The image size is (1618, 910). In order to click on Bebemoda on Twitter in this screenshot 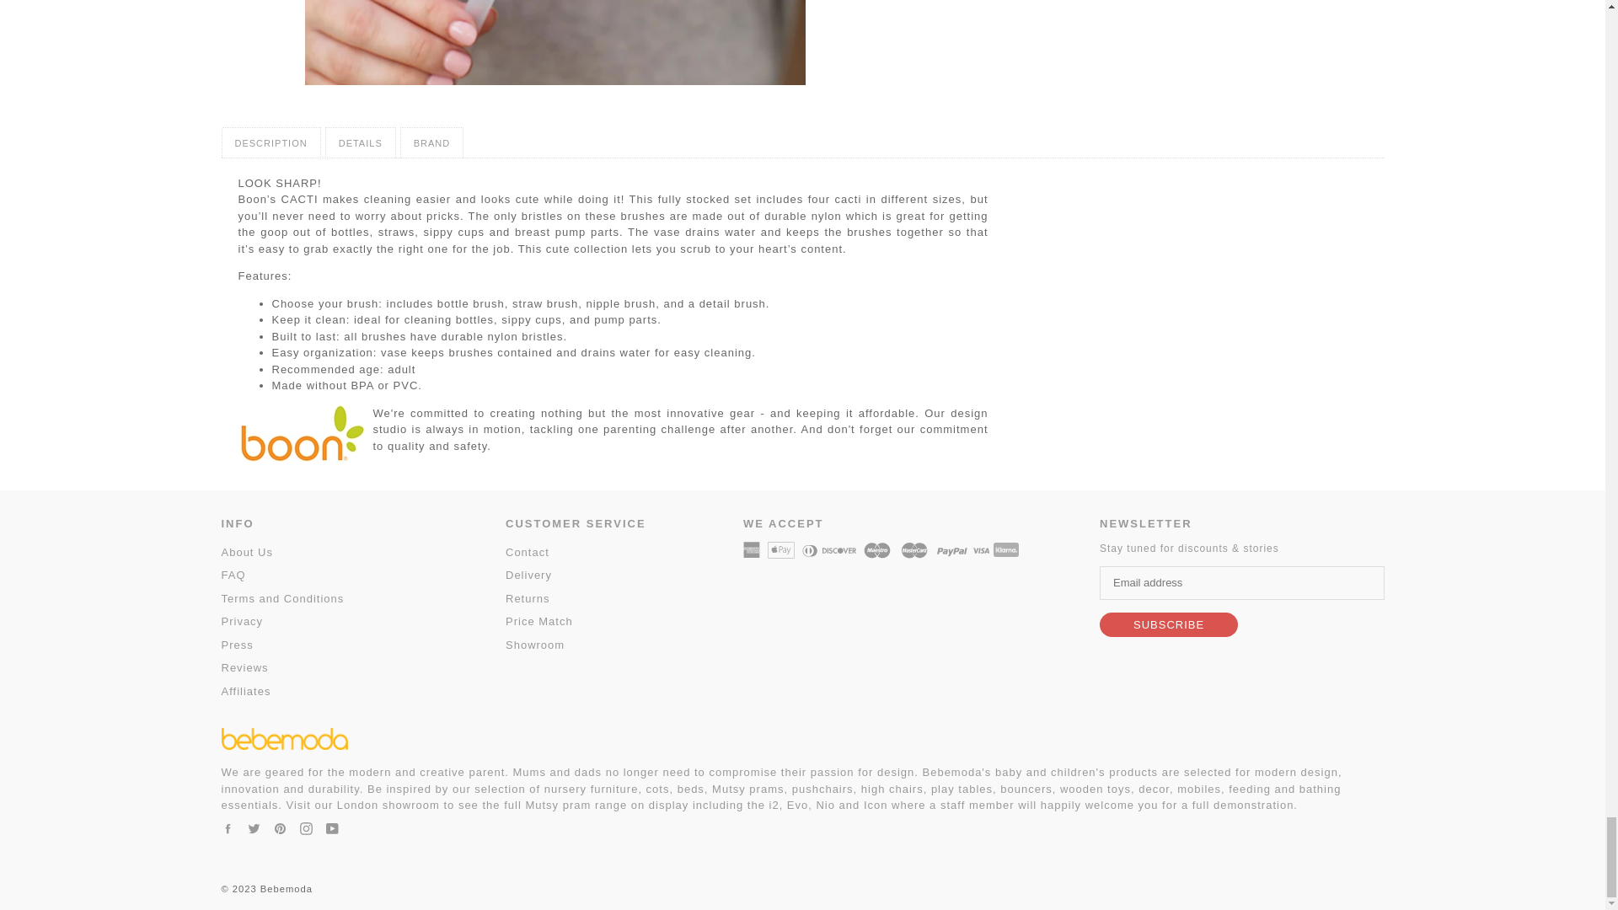, I will do `click(254, 827)`.